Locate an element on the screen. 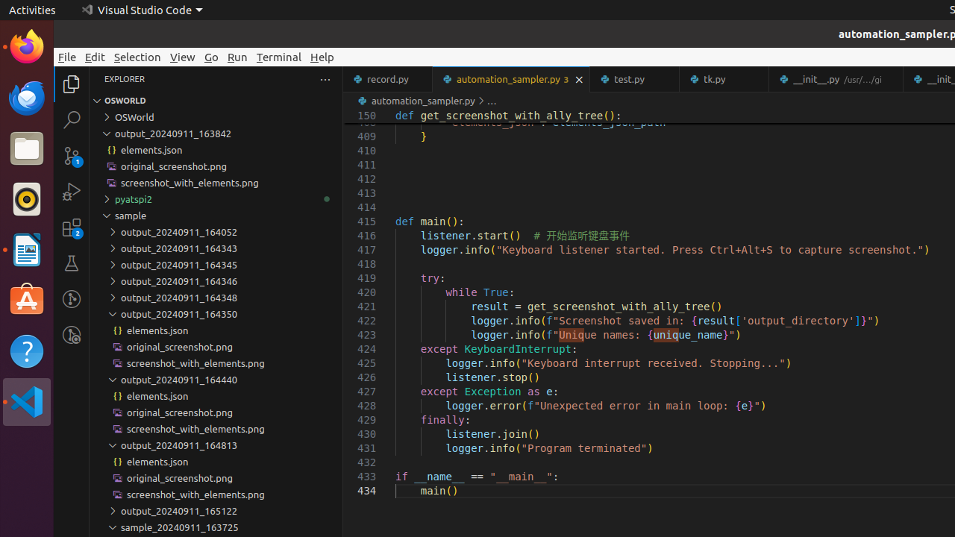 The height and width of the screenshot is (537, 955). Selection is located at coordinates (137, 57).